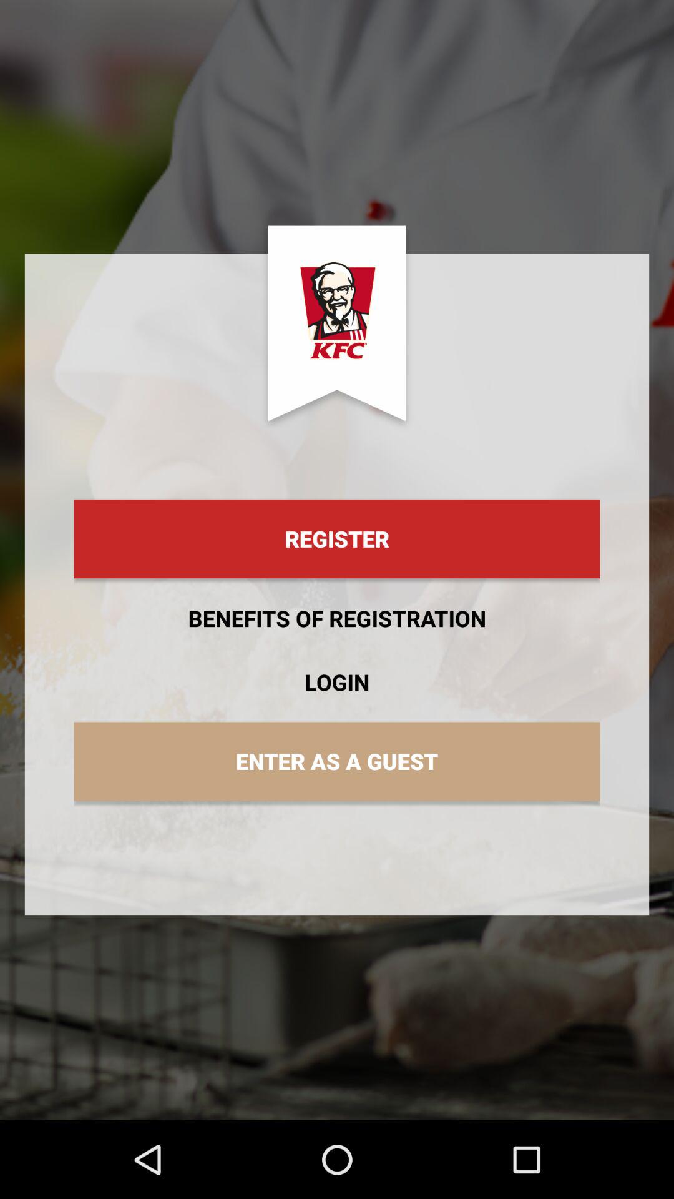 Image resolution: width=674 pixels, height=1199 pixels. What do you see at coordinates (337, 761) in the screenshot?
I see `turn on the enter as a icon` at bounding box center [337, 761].